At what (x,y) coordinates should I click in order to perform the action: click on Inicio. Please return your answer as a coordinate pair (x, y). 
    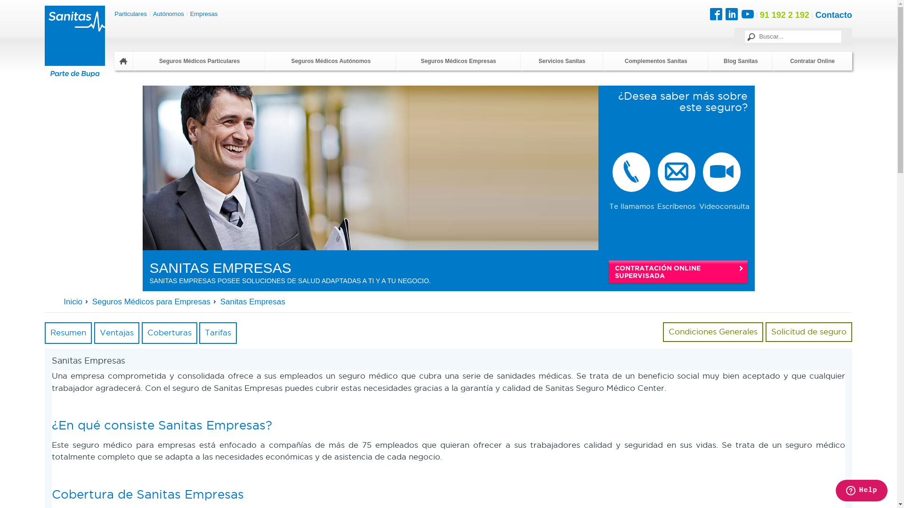
    Looking at the image, I should click on (77, 302).